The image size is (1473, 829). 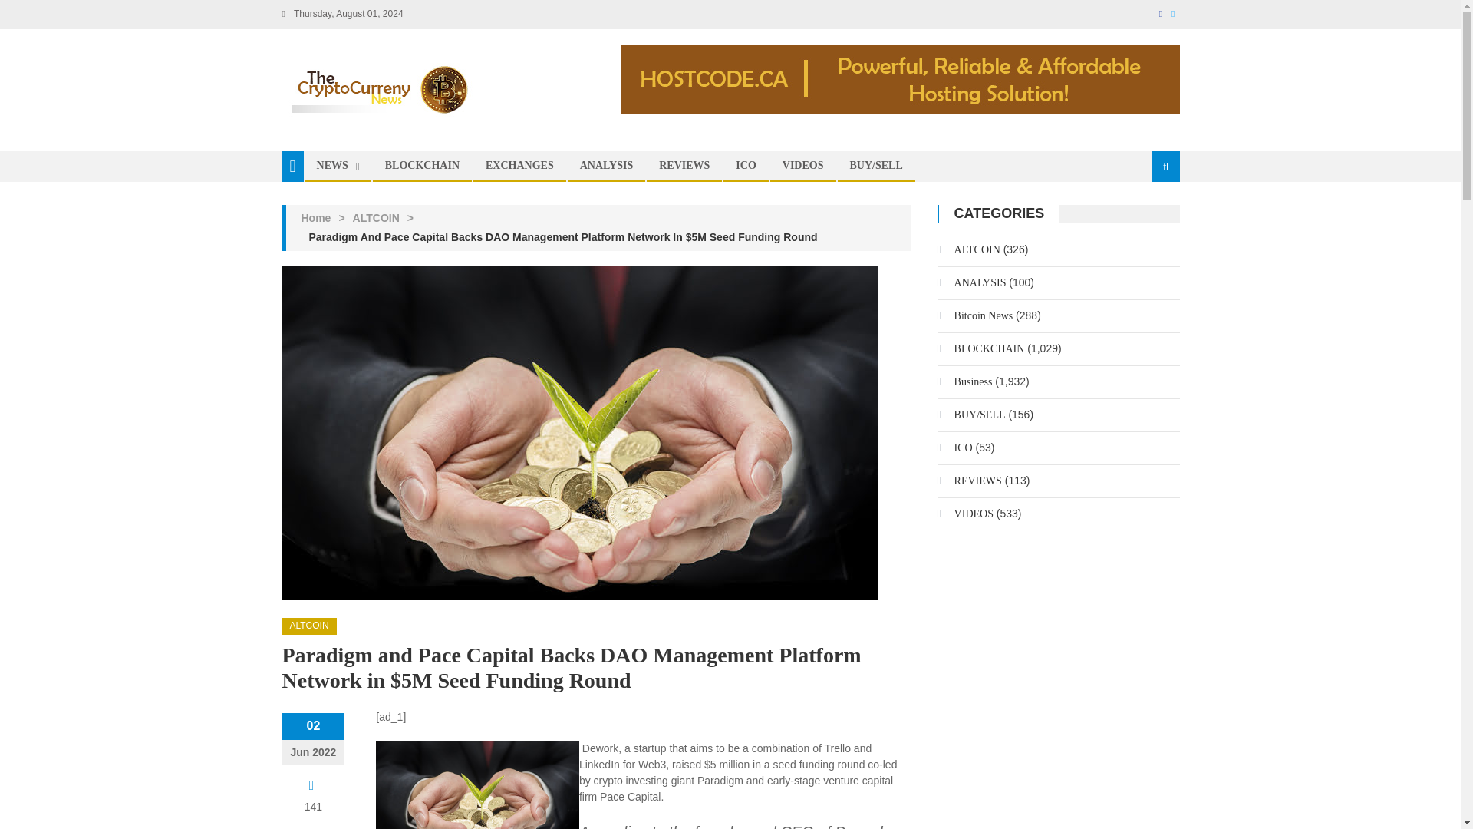 I want to click on NEWS, so click(x=331, y=166).